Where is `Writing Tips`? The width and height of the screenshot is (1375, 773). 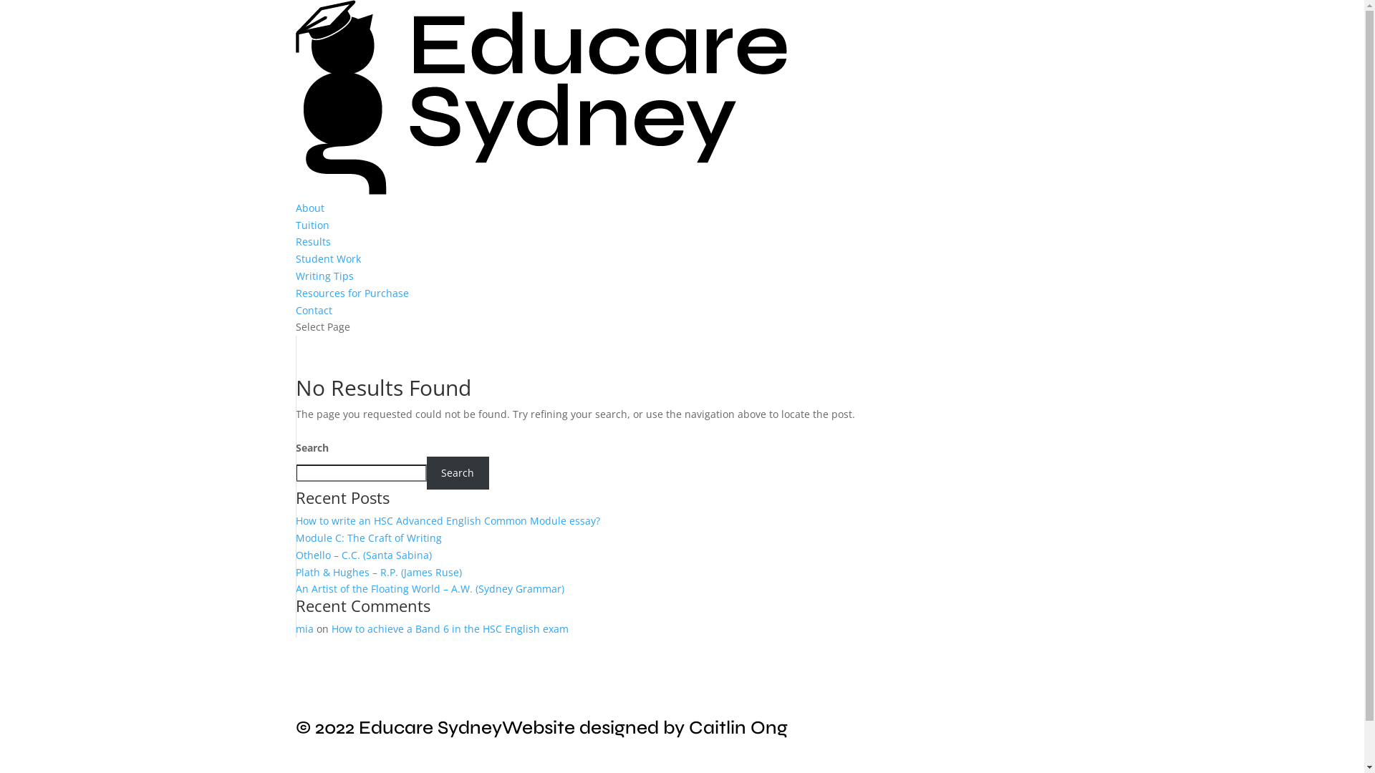 Writing Tips is located at coordinates (324, 276).